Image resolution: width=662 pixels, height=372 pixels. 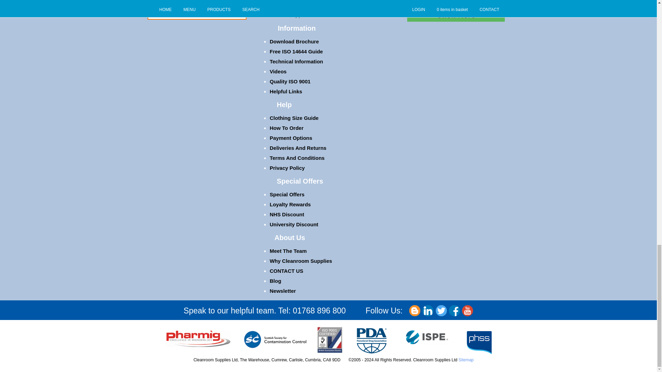 I want to click on LinkedIn, so click(x=428, y=310).